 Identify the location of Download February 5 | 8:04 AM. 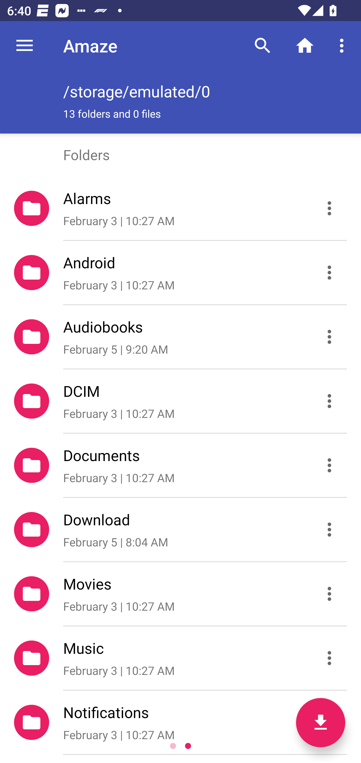
(180, 530).